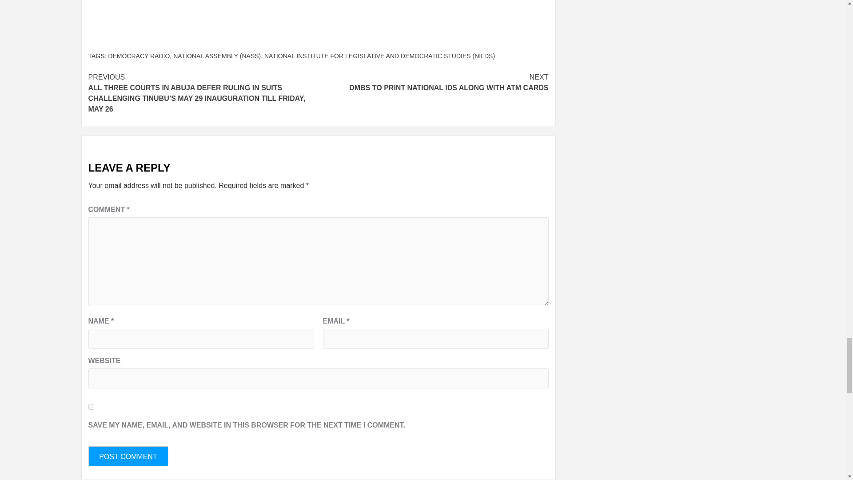 The image size is (853, 480). I want to click on Post Comment, so click(128, 456).